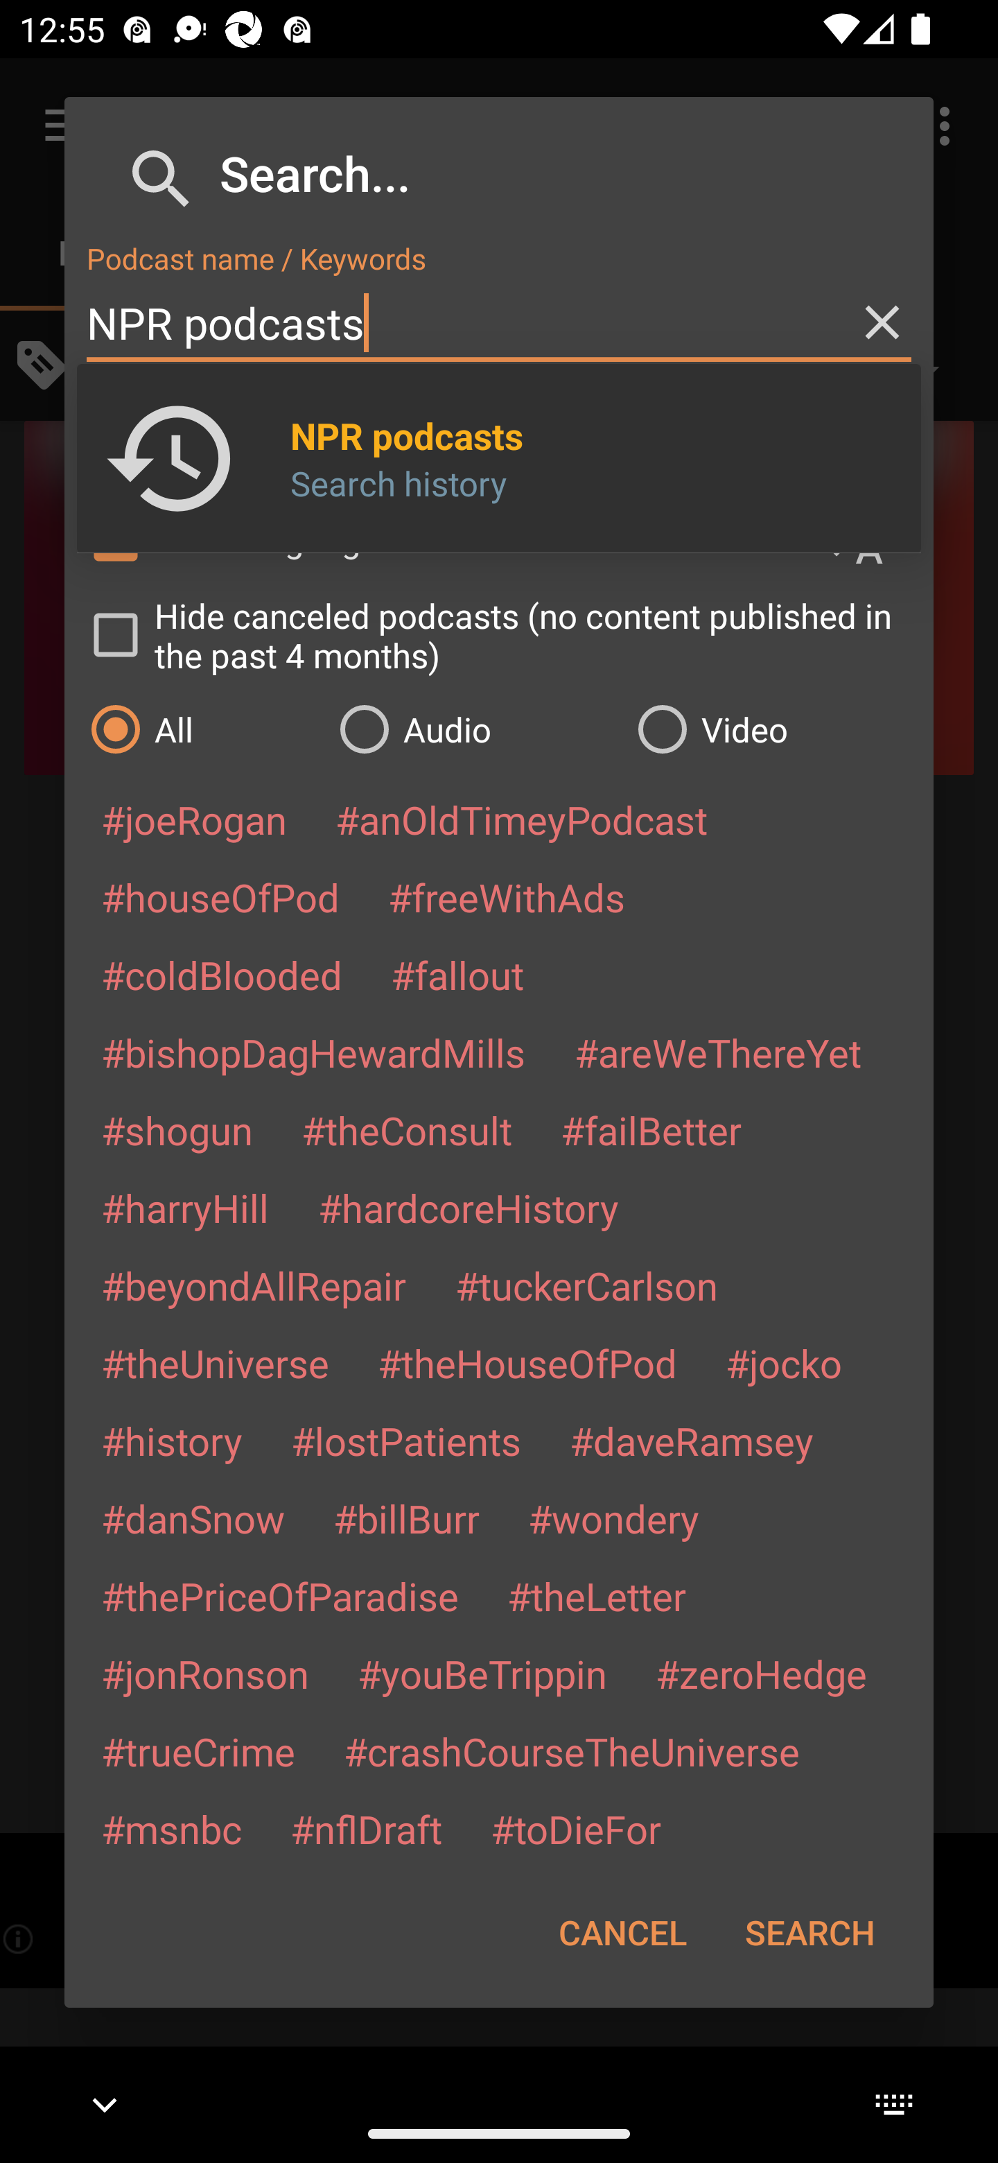 The height and width of the screenshot is (2163, 998). What do you see at coordinates (507, 897) in the screenshot?
I see `#freeWithAds` at bounding box center [507, 897].